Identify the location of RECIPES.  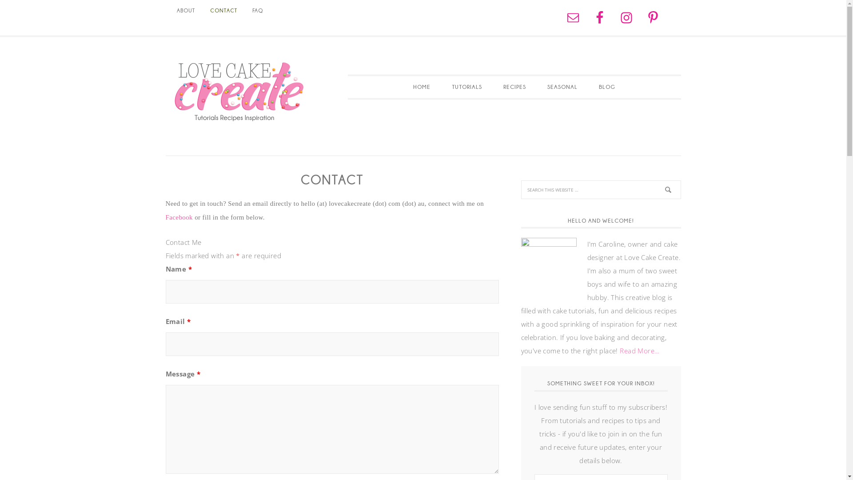
(514, 87).